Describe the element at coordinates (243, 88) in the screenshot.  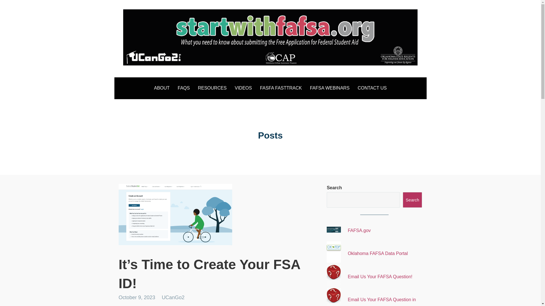
I see `VIDEOS` at that location.